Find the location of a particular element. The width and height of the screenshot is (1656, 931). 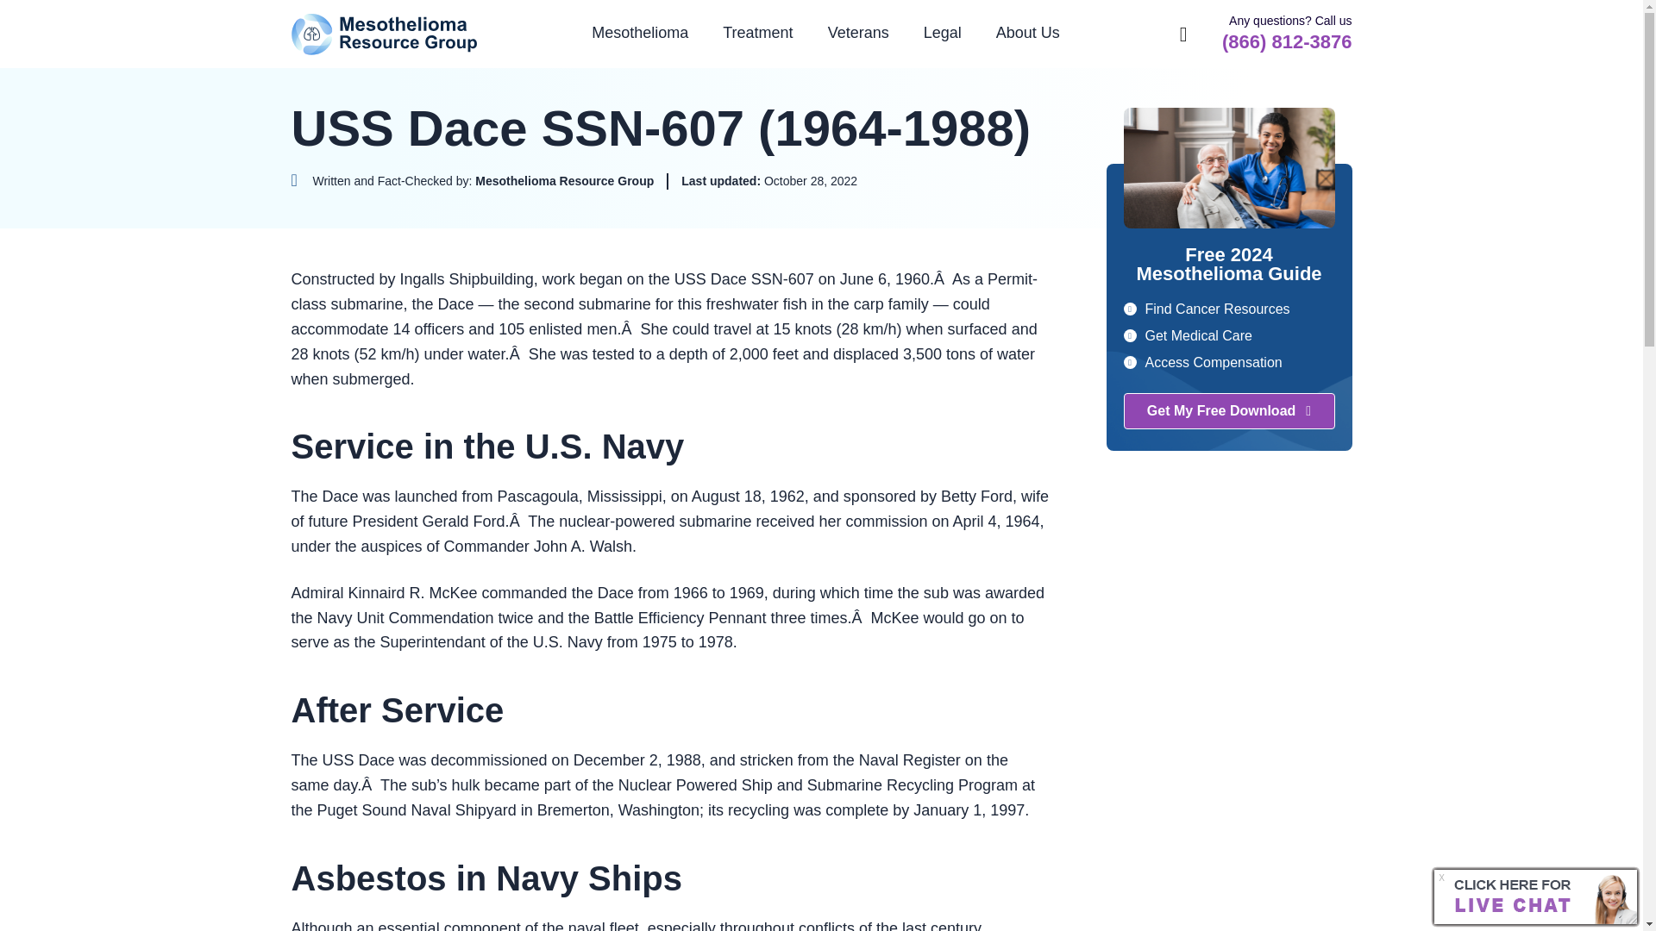

Click to view Mesothelioma Resource Group is located at coordinates (473, 181).